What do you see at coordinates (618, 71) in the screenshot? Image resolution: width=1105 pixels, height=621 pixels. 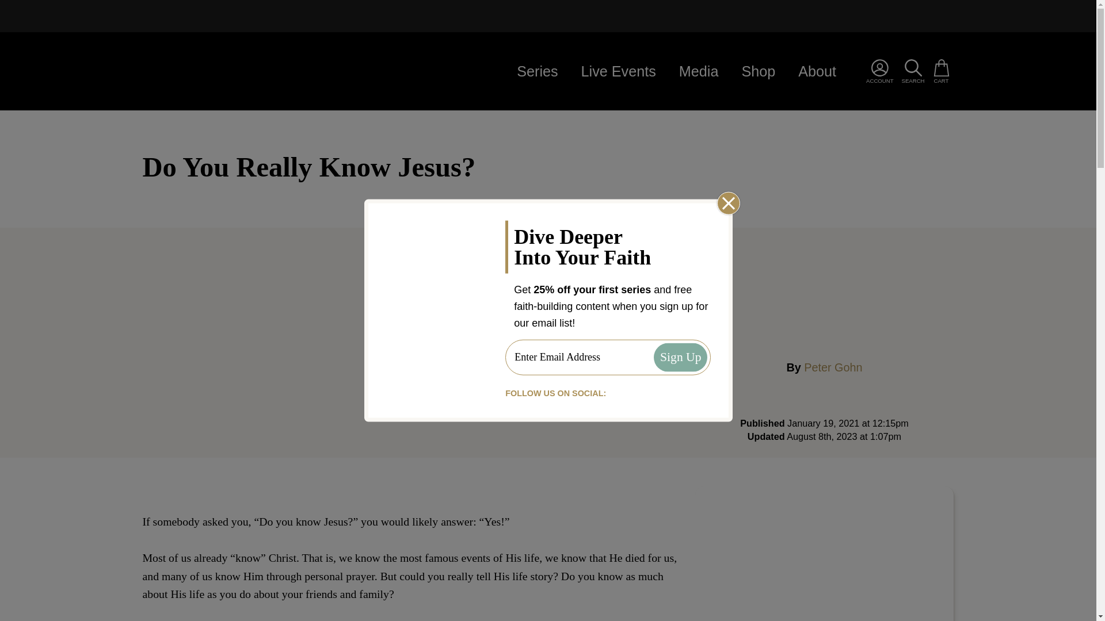 I see `Live Events` at bounding box center [618, 71].